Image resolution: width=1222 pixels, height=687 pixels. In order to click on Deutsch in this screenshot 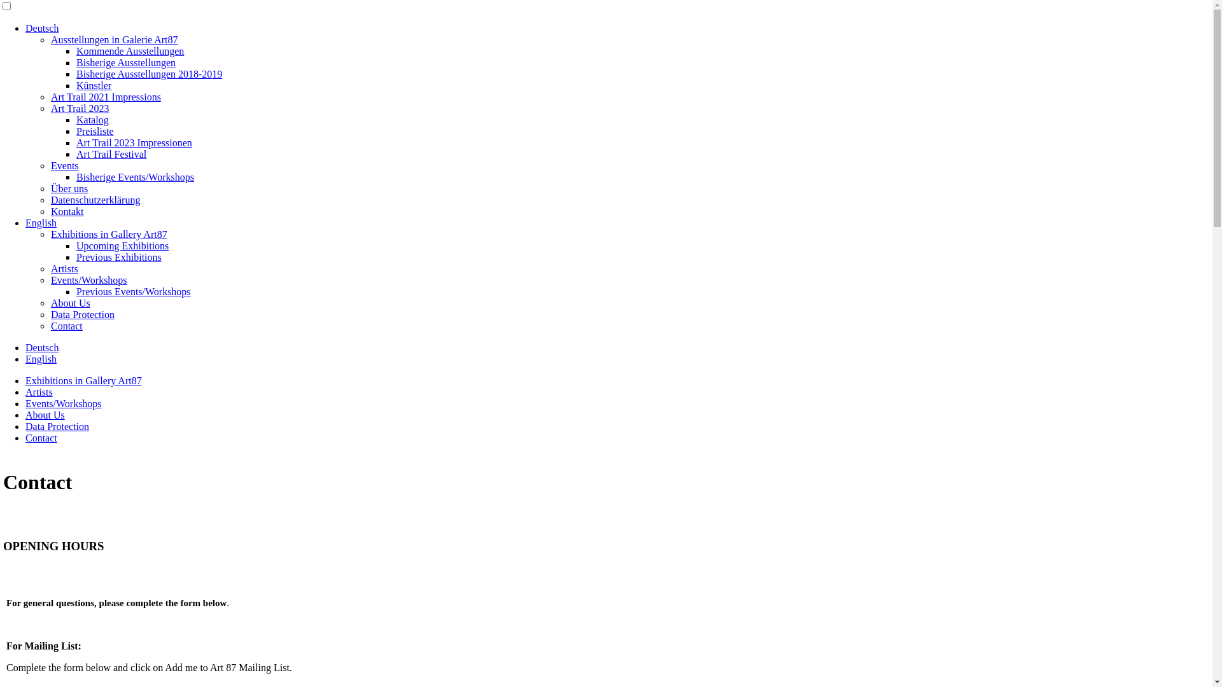, I will do `click(42, 28)`.